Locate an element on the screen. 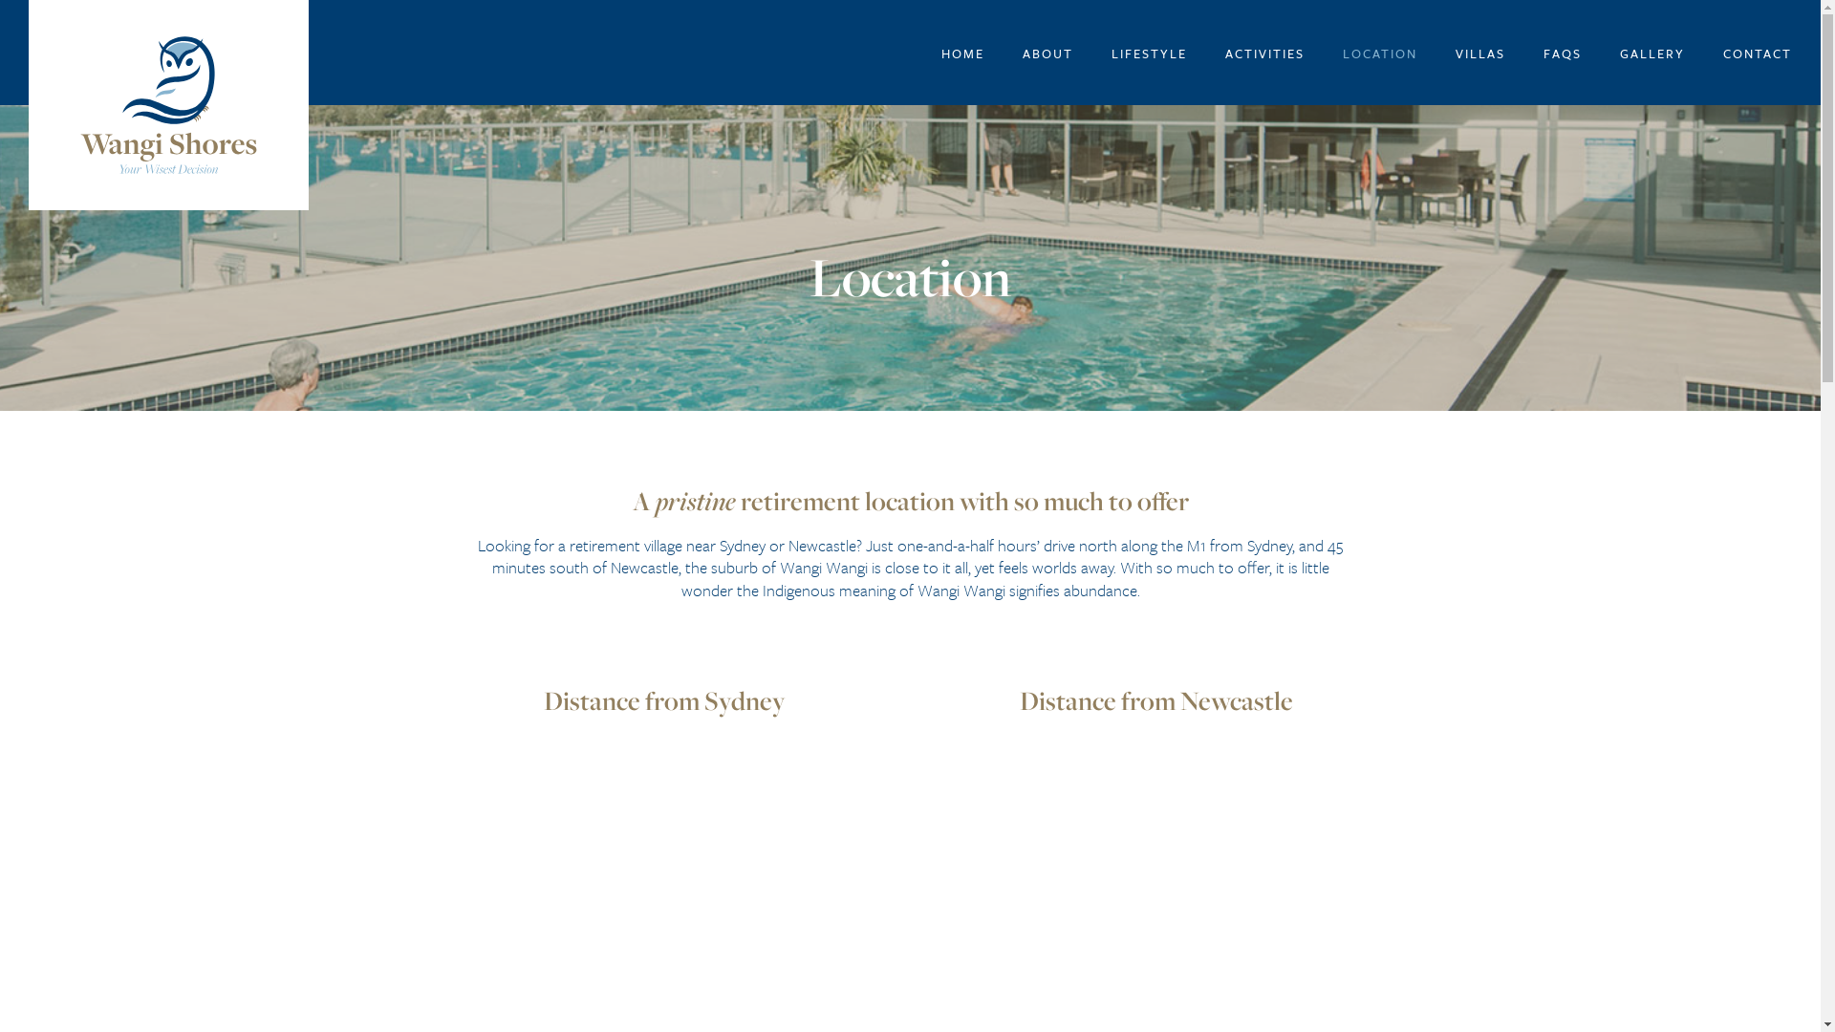 Image resolution: width=1835 pixels, height=1032 pixels. GALLERY is located at coordinates (1652, 53).